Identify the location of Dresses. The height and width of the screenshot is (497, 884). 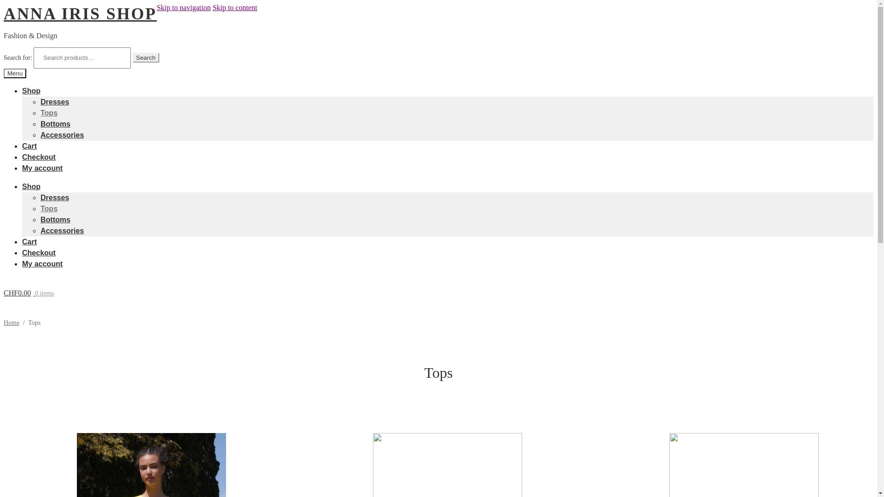
(55, 198).